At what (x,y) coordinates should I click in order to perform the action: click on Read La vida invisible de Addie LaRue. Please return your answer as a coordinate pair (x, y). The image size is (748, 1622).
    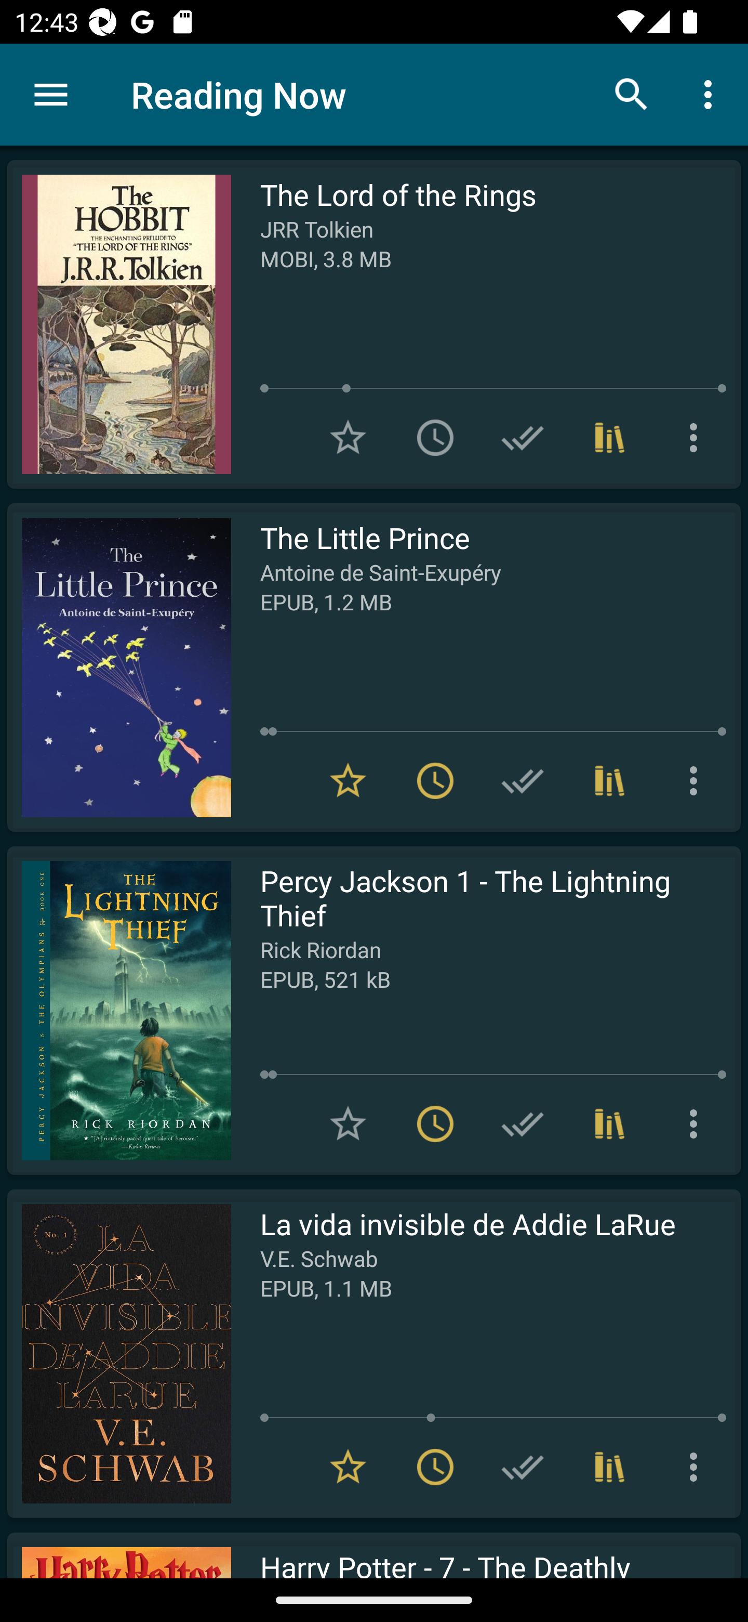
    Looking at the image, I should click on (119, 1353).